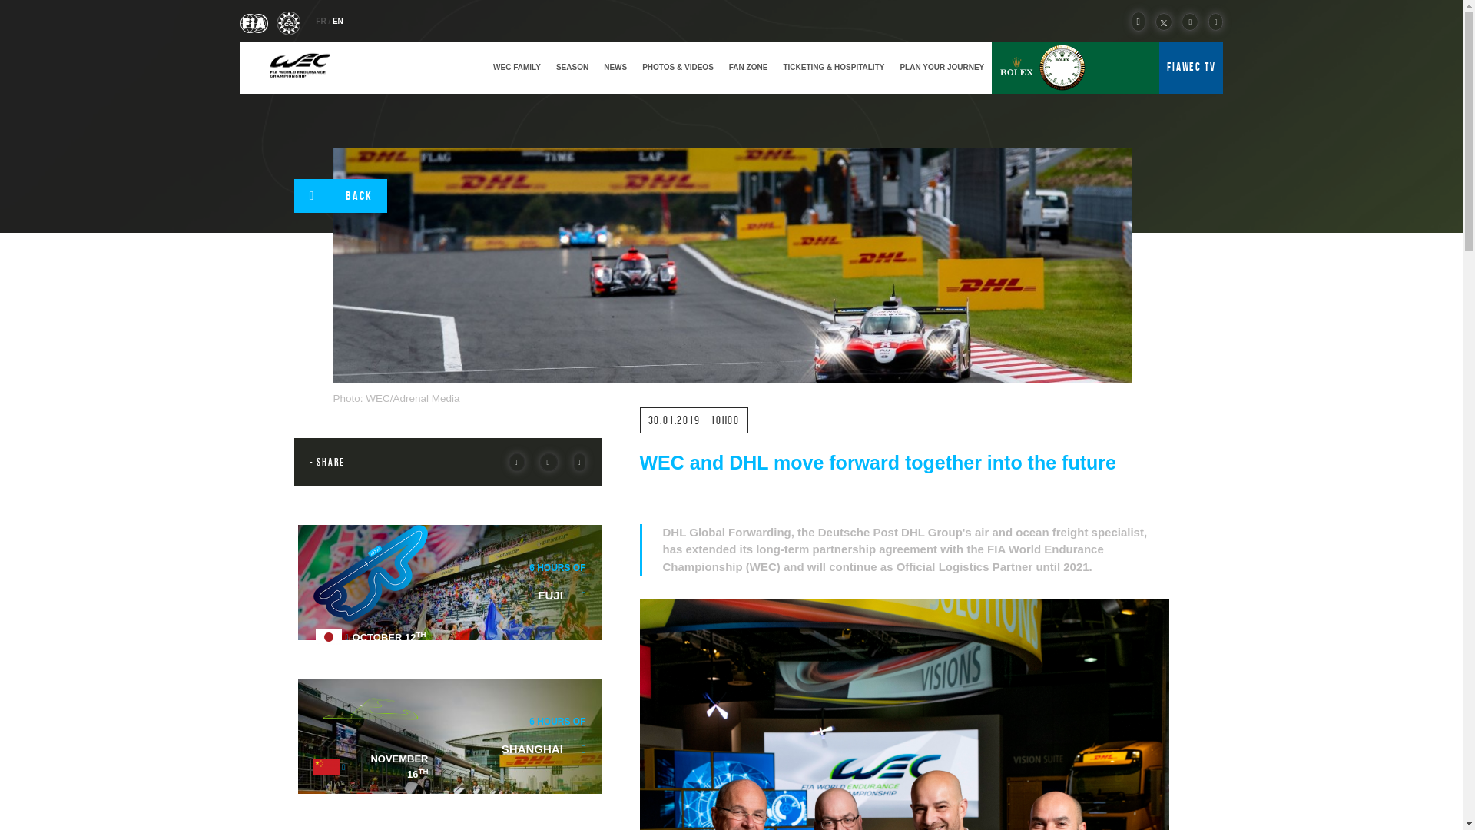 Image resolution: width=1475 pixels, height=830 pixels. What do you see at coordinates (254, 22) in the screenshot?
I see `FIA` at bounding box center [254, 22].